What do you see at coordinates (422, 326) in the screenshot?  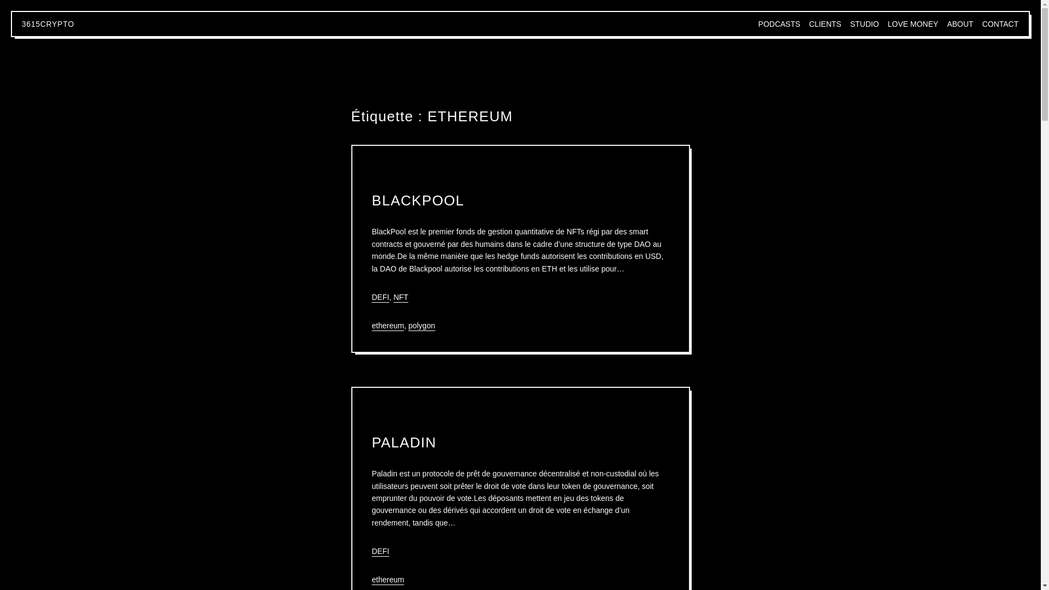 I see `polygon` at bounding box center [422, 326].